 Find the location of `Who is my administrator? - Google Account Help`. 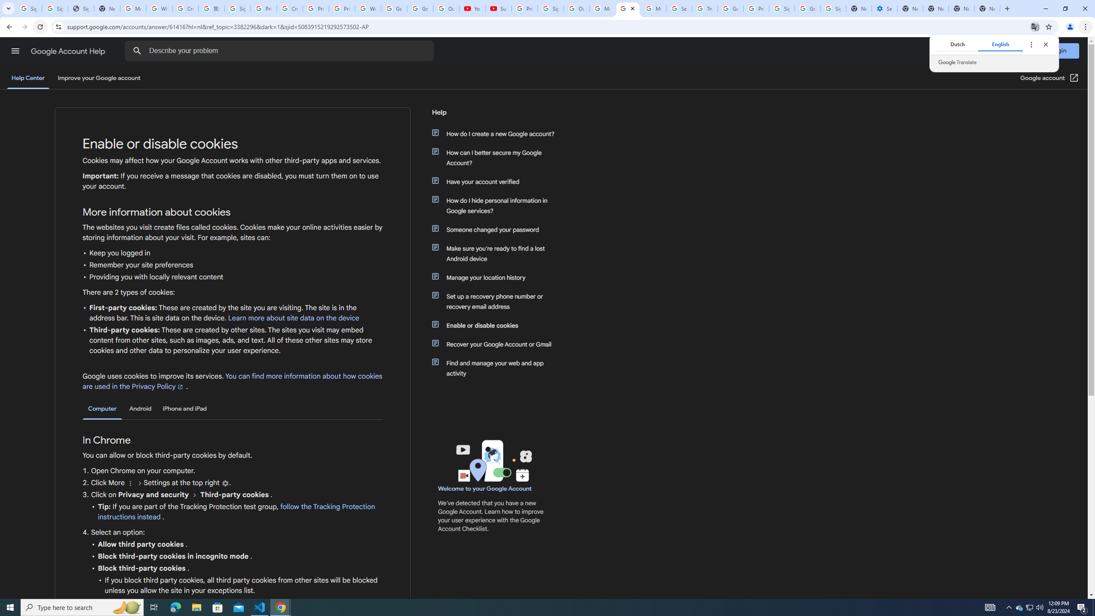

Who is my administrator? - Google Account Help is located at coordinates (159, 9).